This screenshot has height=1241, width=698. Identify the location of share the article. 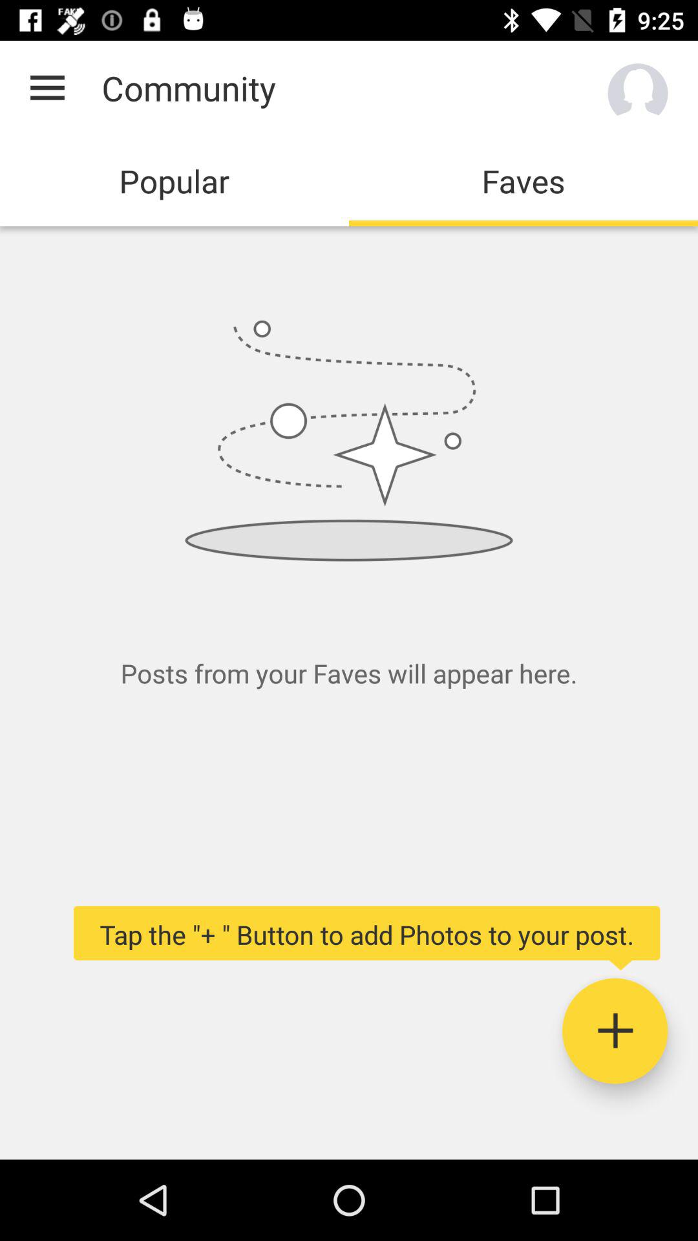
(615, 1031).